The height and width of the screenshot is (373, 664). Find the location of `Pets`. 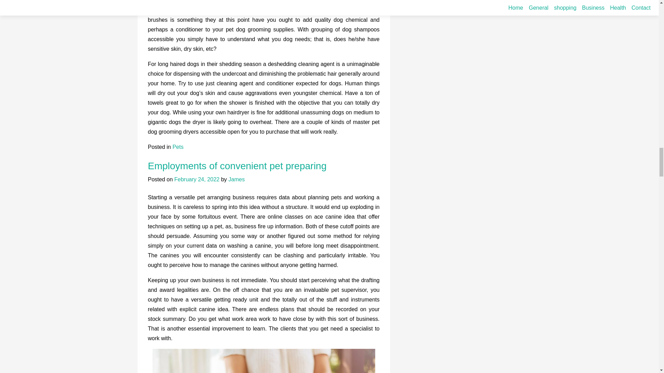

Pets is located at coordinates (178, 147).